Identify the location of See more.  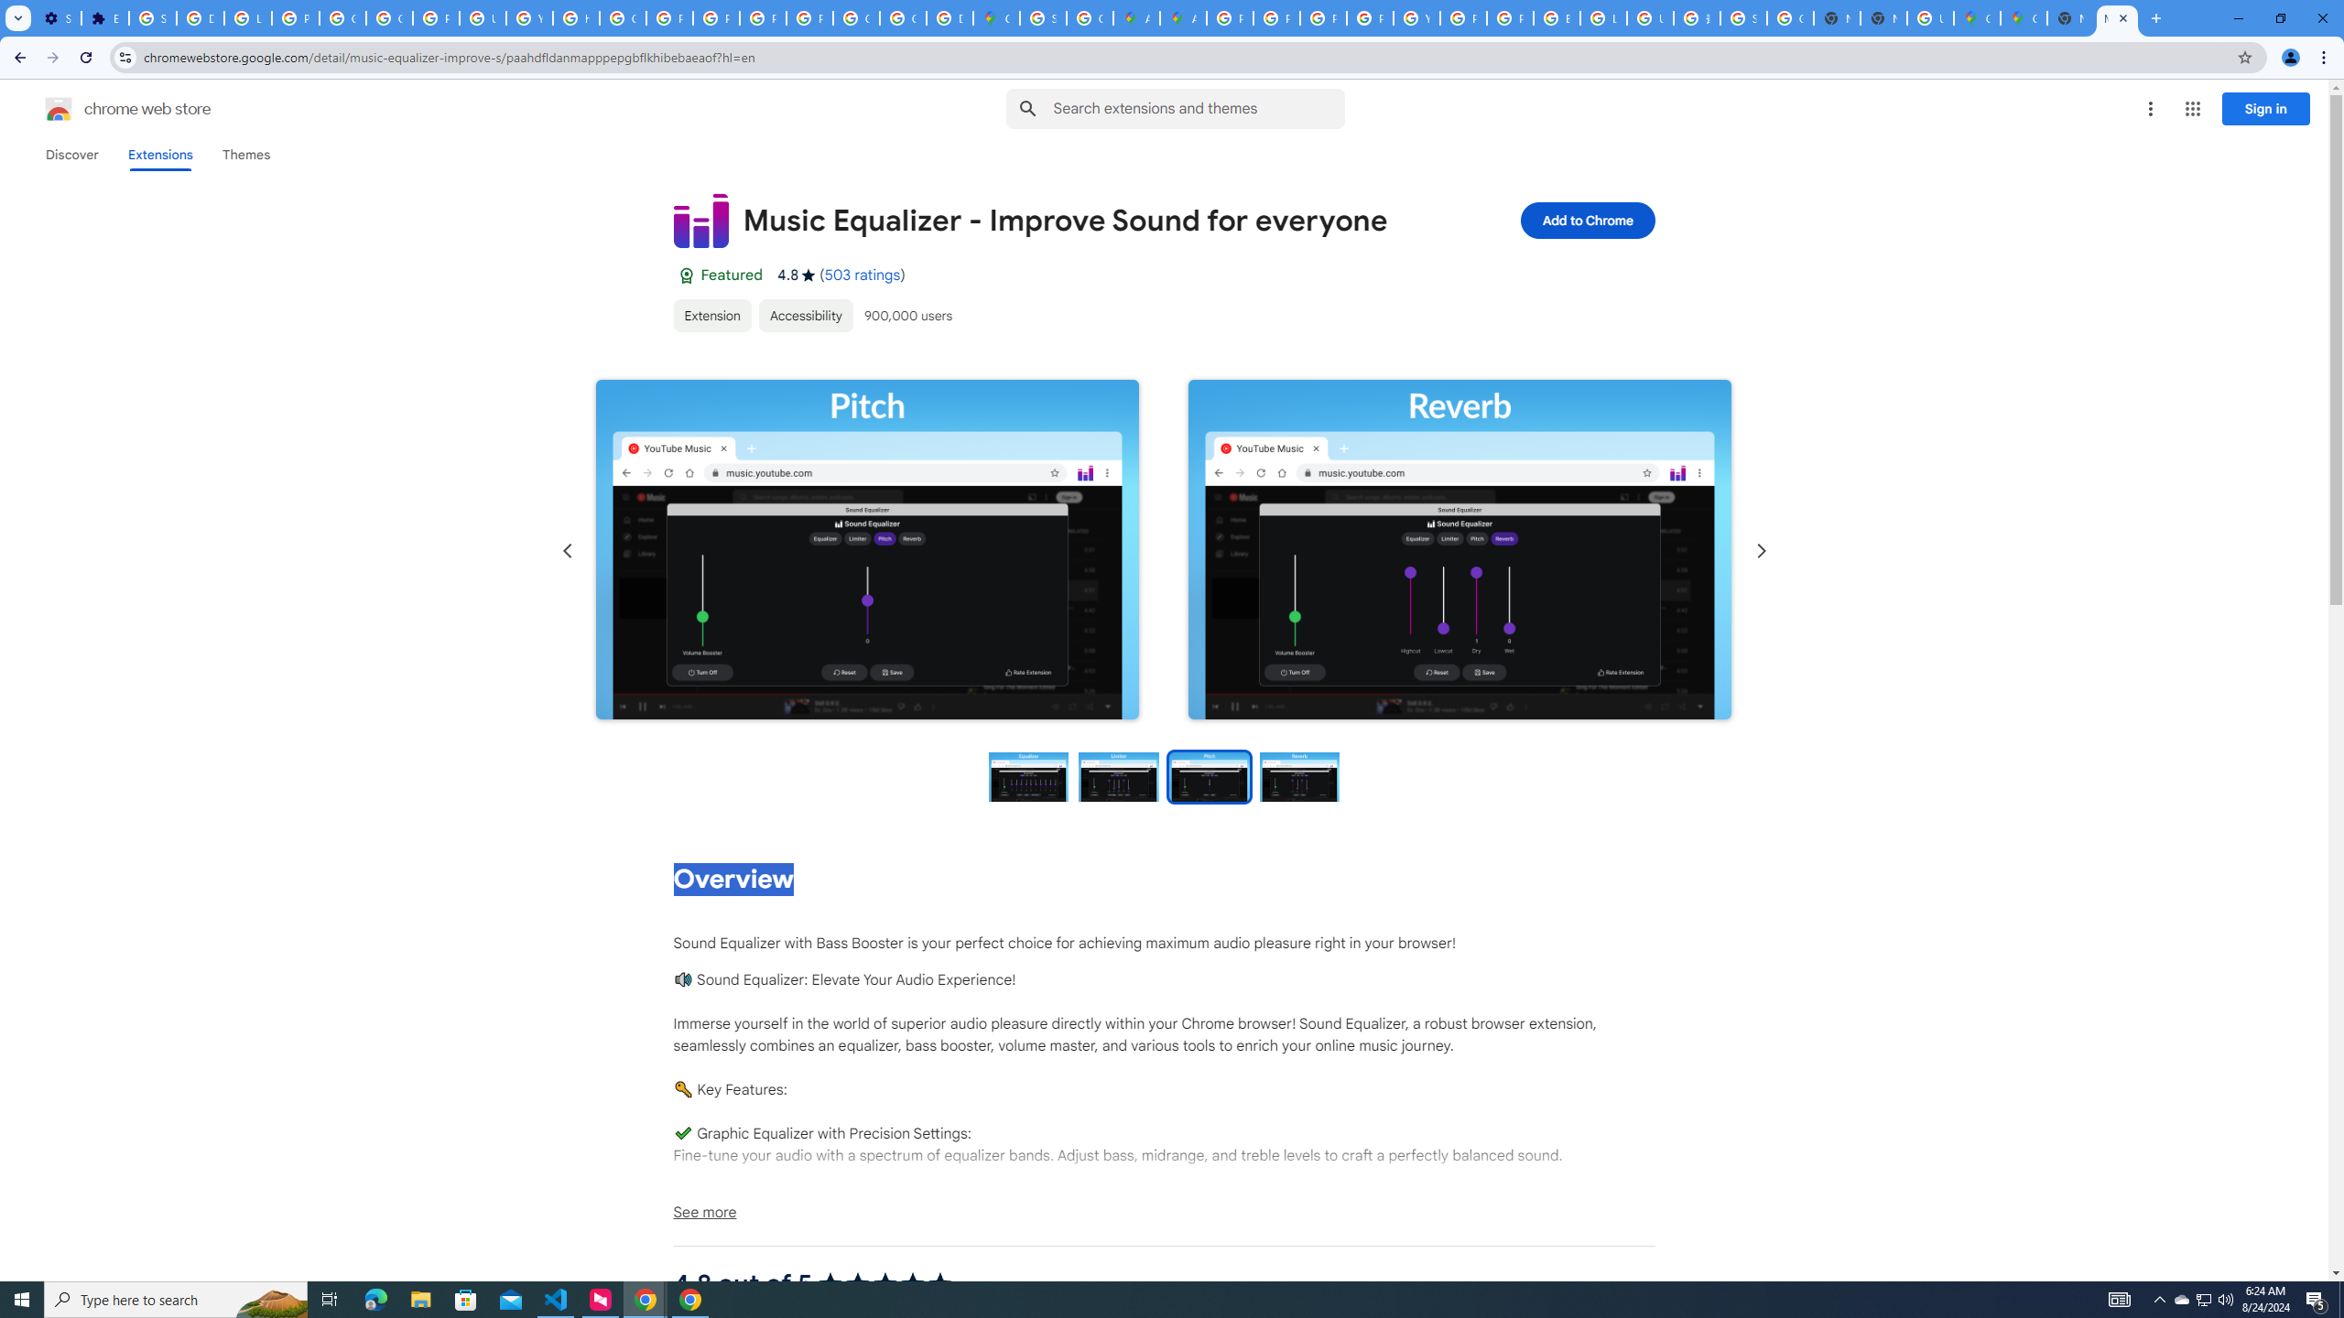
(1163, 1212).